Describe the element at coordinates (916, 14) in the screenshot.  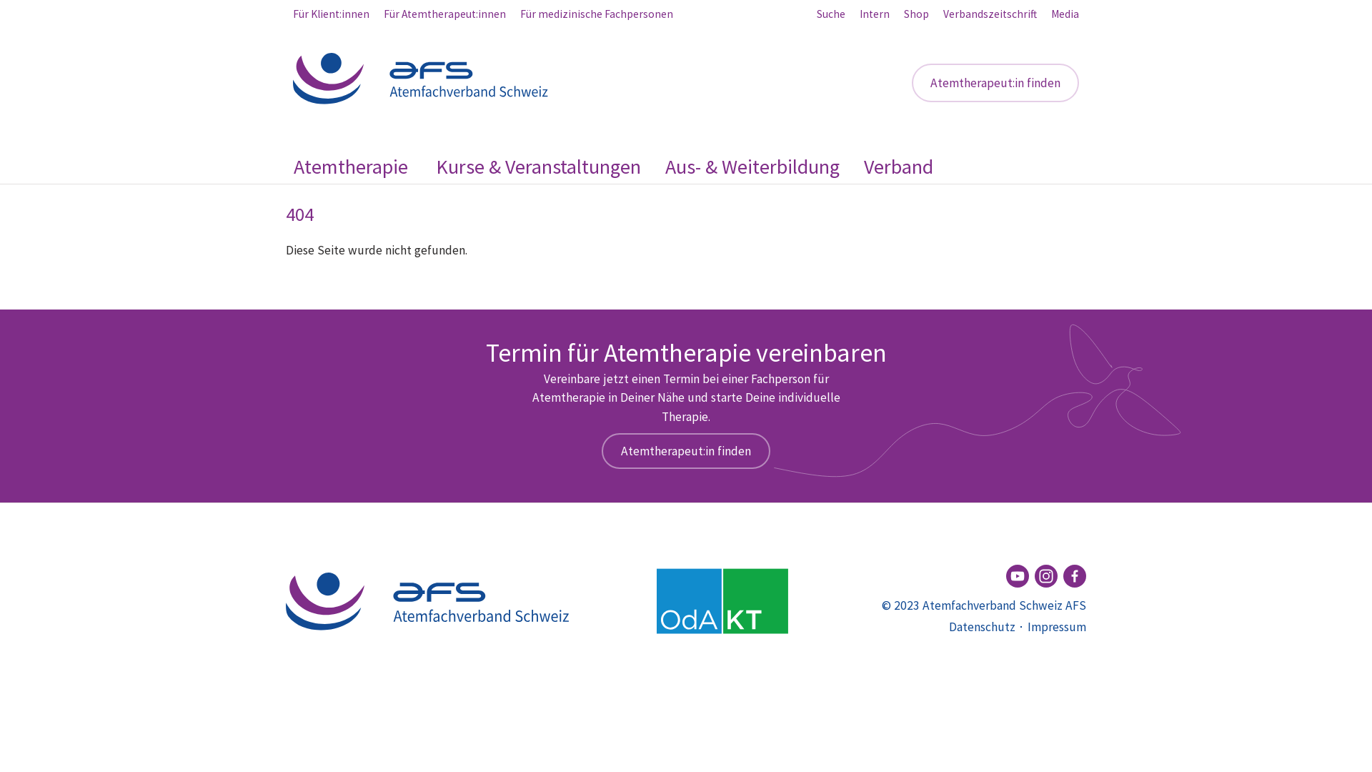
I see `Shop` at that location.